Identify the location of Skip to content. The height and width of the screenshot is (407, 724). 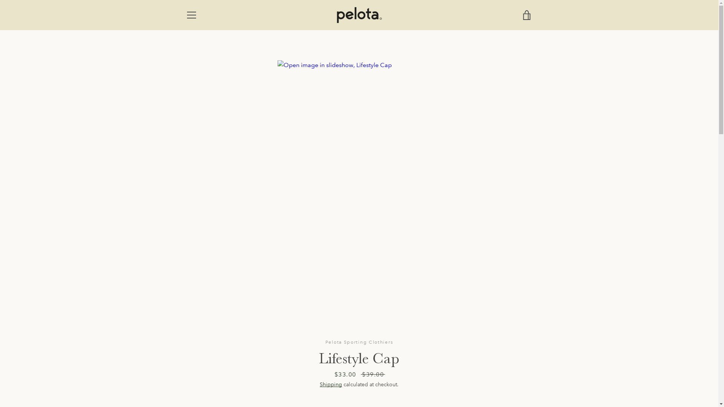
(0, 0).